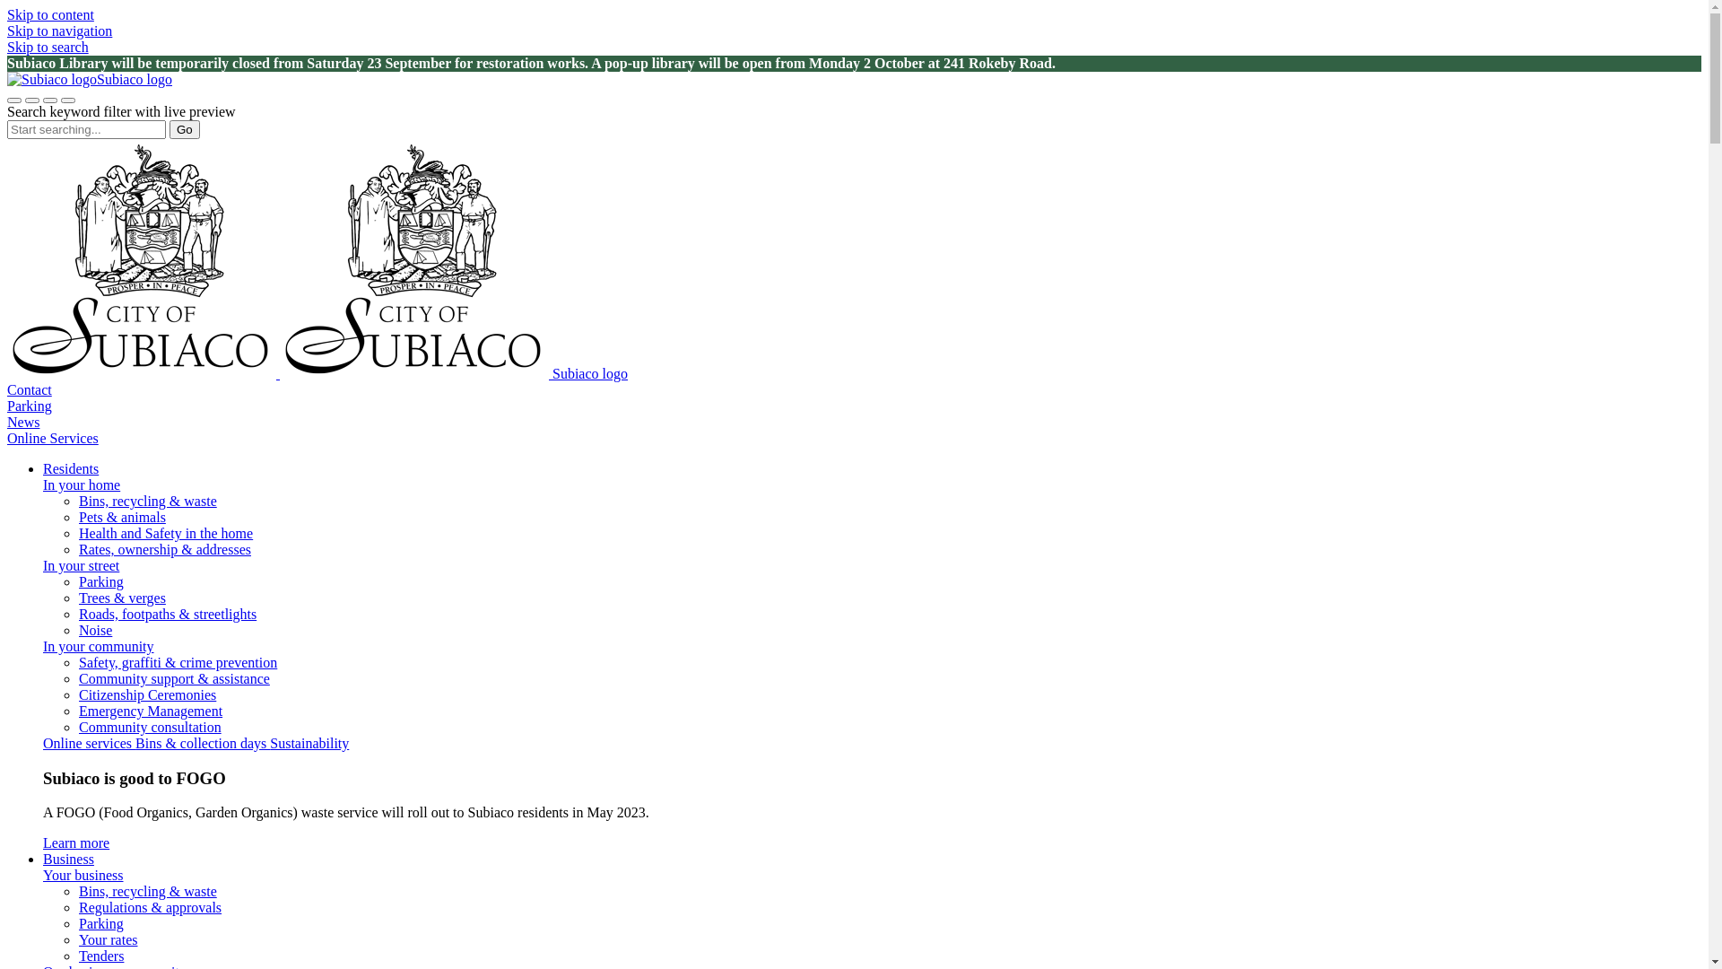 This screenshot has height=969, width=1722. What do you see at coordinates (147, 694) in the screenshot?
I see `Citizenship Ceremonies` at bounding box center [147, 694].